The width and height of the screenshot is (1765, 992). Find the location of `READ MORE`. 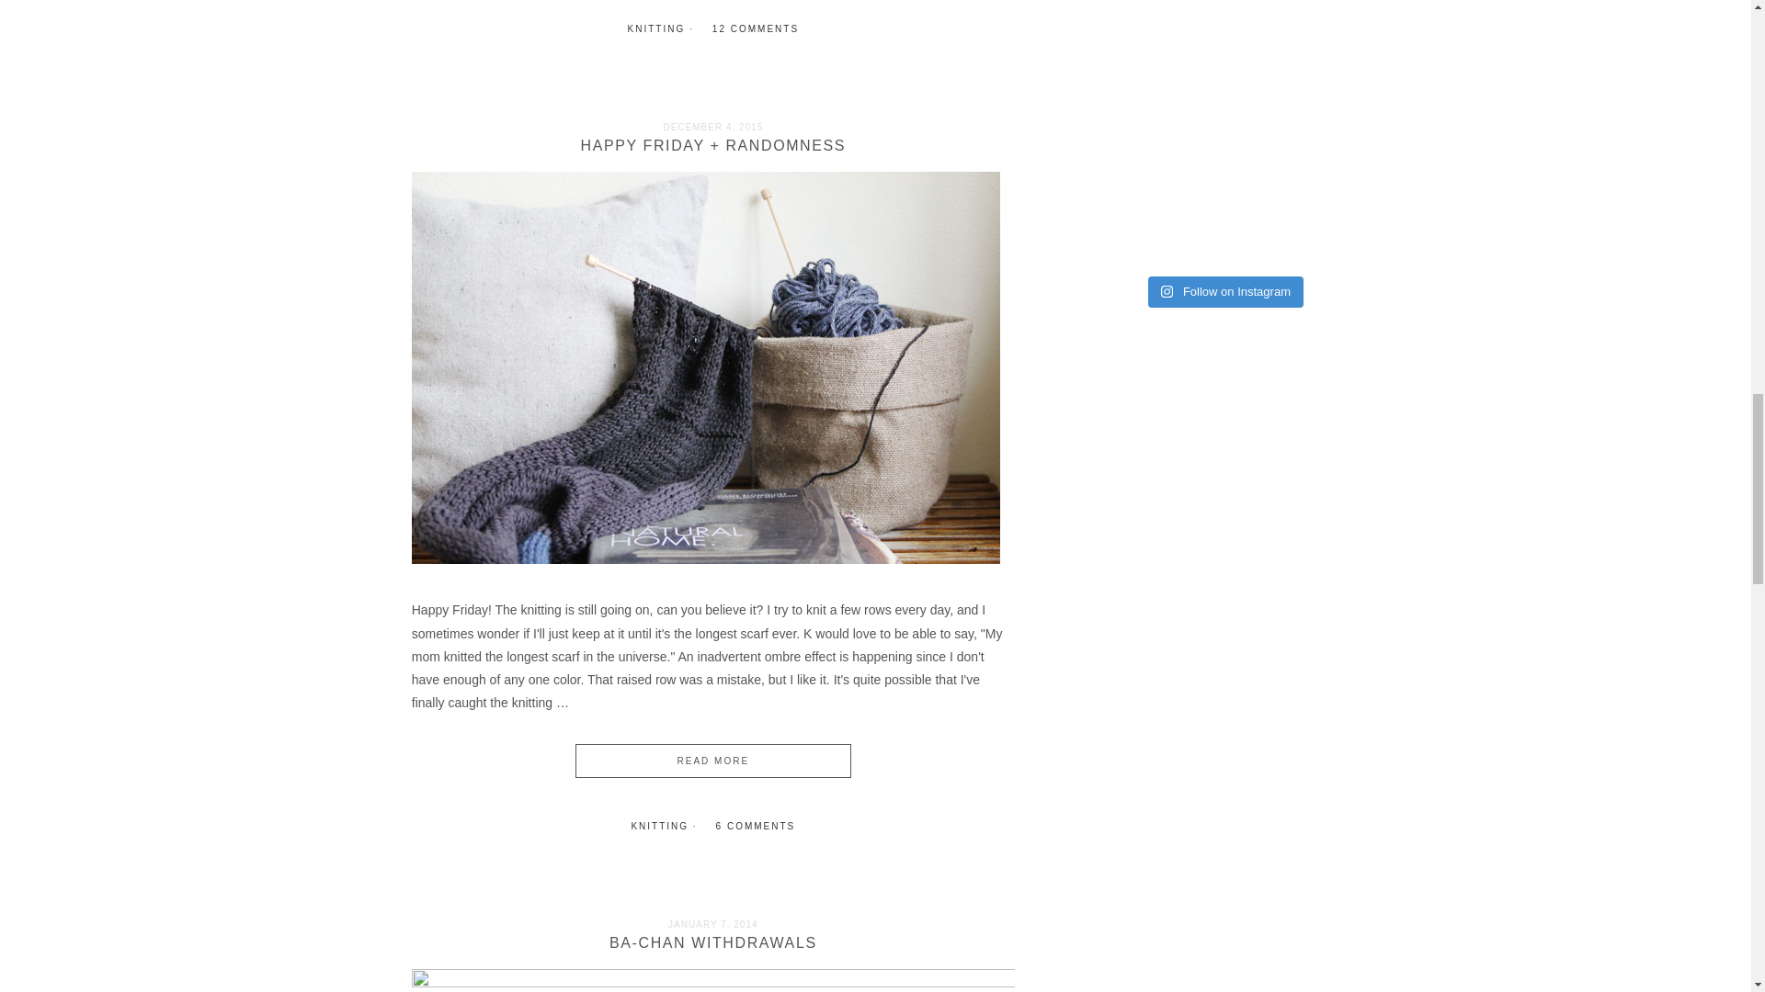

READ MORE is located at coordinates (712, 761).